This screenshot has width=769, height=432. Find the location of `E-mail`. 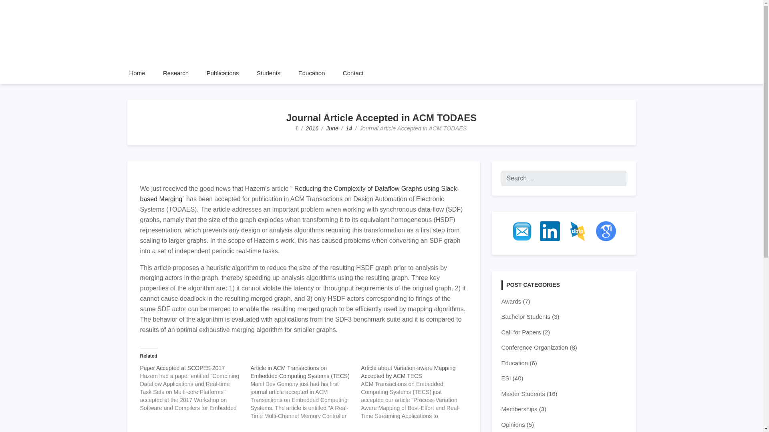

E-mail is located at coordinates (522, 231).